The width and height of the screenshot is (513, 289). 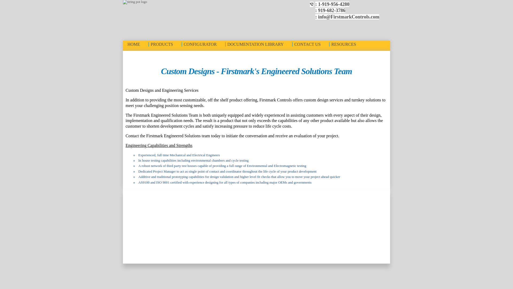 What do you see at coordinates (204, 44) in the screenshot?
I see `CONFIGURATOR` at bounding box center [204, 44].